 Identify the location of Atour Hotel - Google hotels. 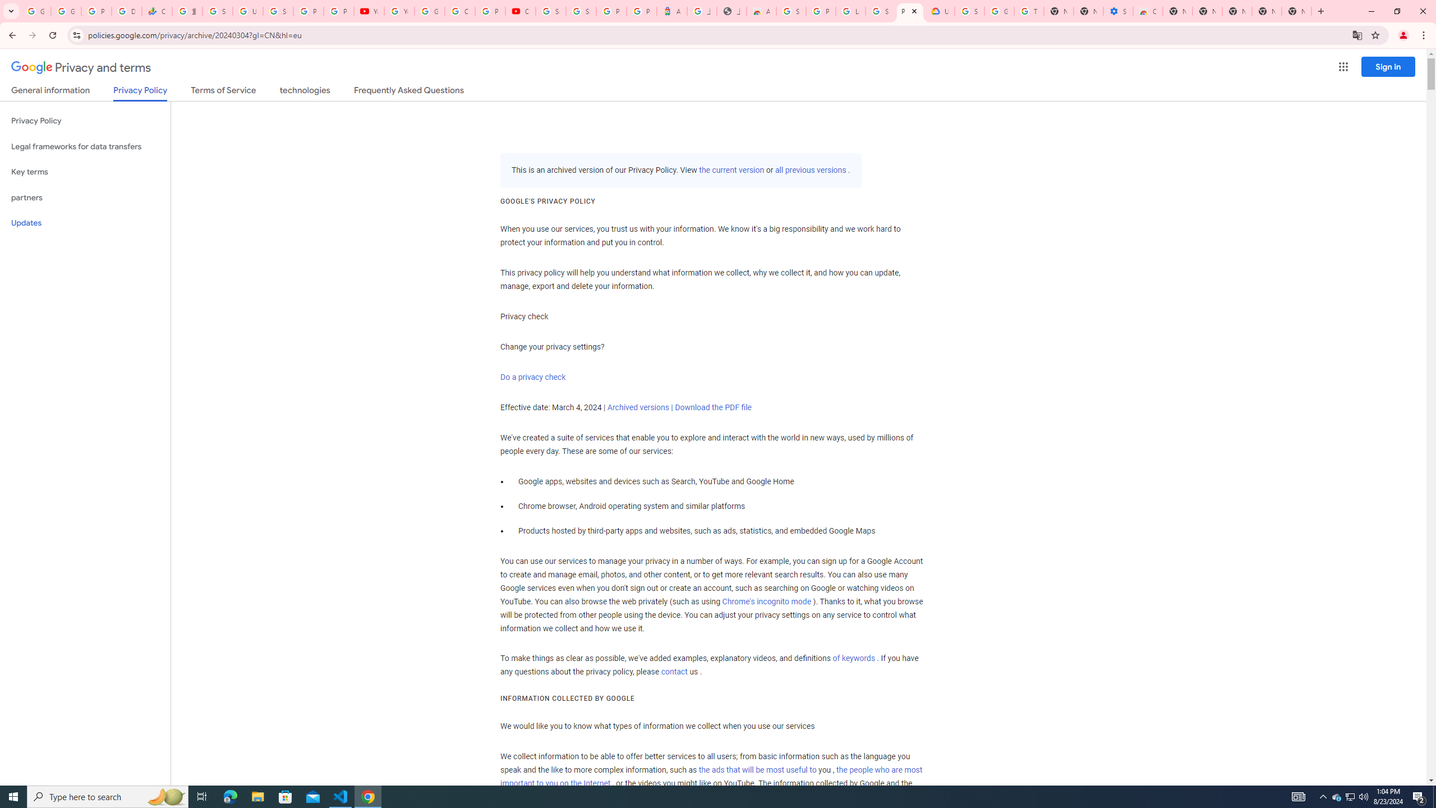
(672, 11).